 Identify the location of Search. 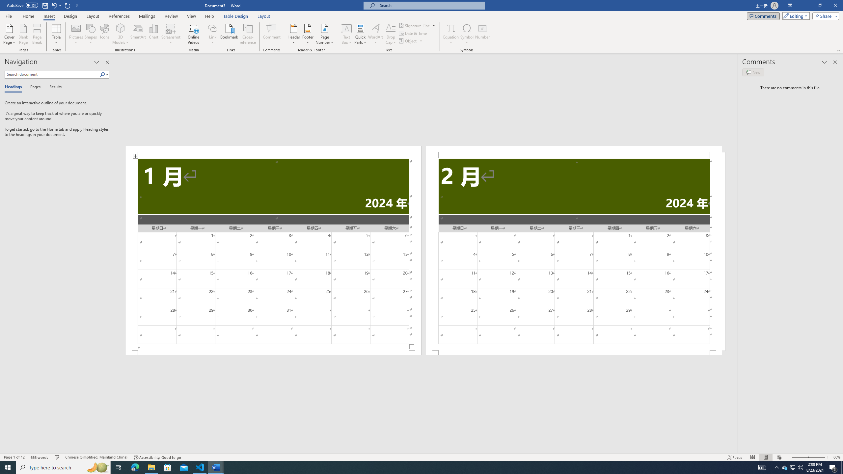
(104, 74).